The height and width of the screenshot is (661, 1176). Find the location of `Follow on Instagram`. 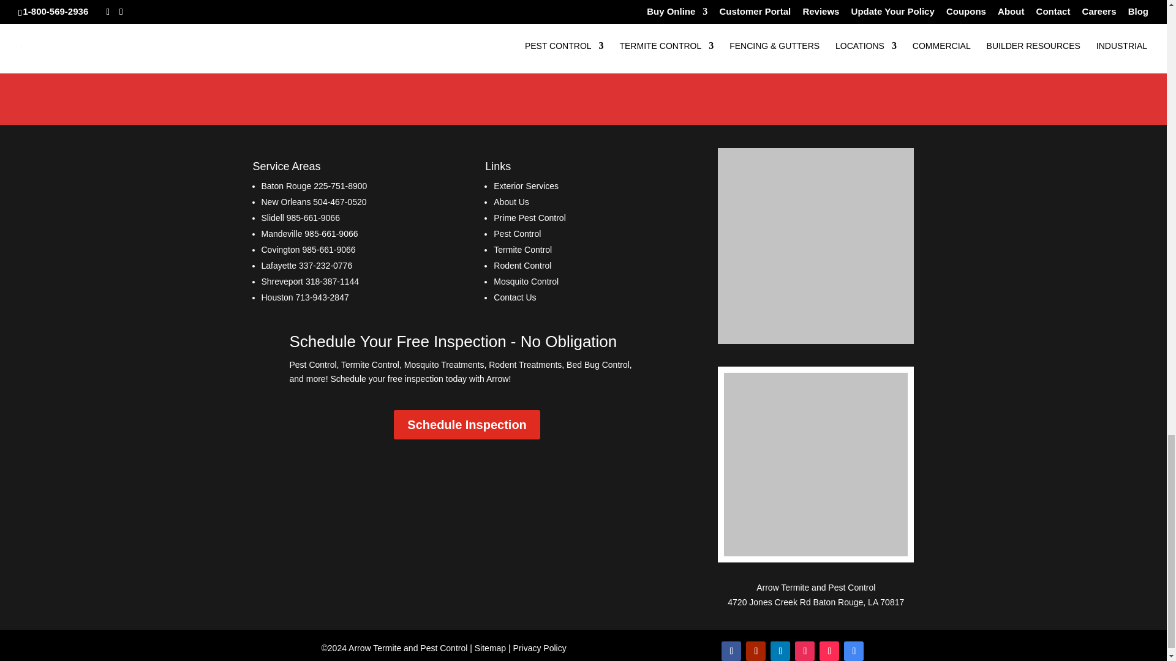

Follow on Instagram is located at coordinates (805, 651).